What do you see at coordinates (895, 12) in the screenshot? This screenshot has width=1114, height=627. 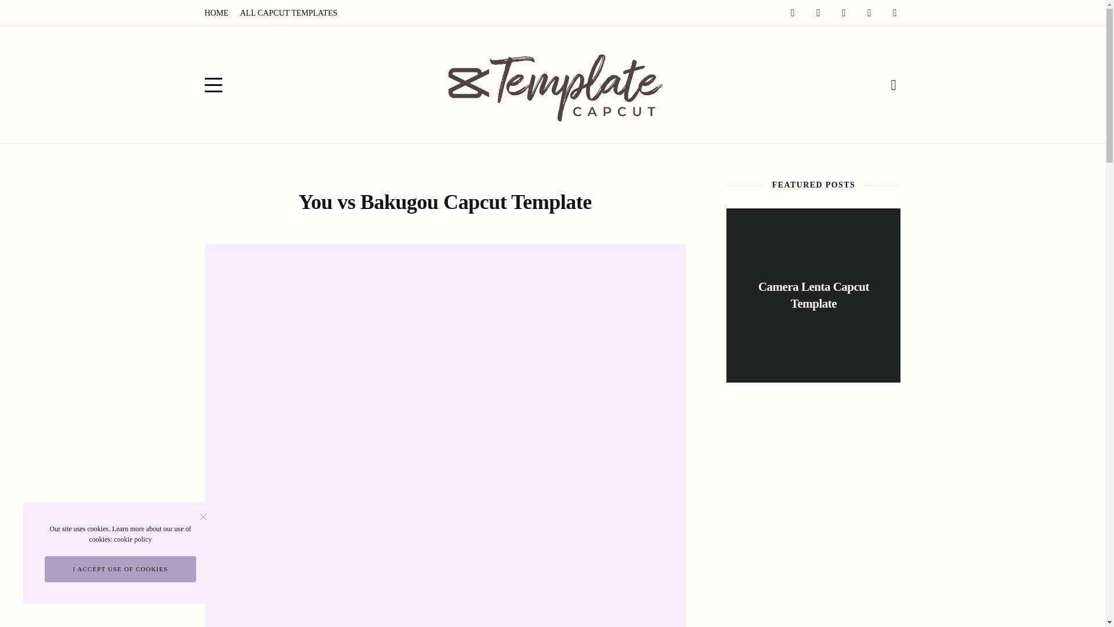 I see `YouTube` at bounding box center [895, 12].